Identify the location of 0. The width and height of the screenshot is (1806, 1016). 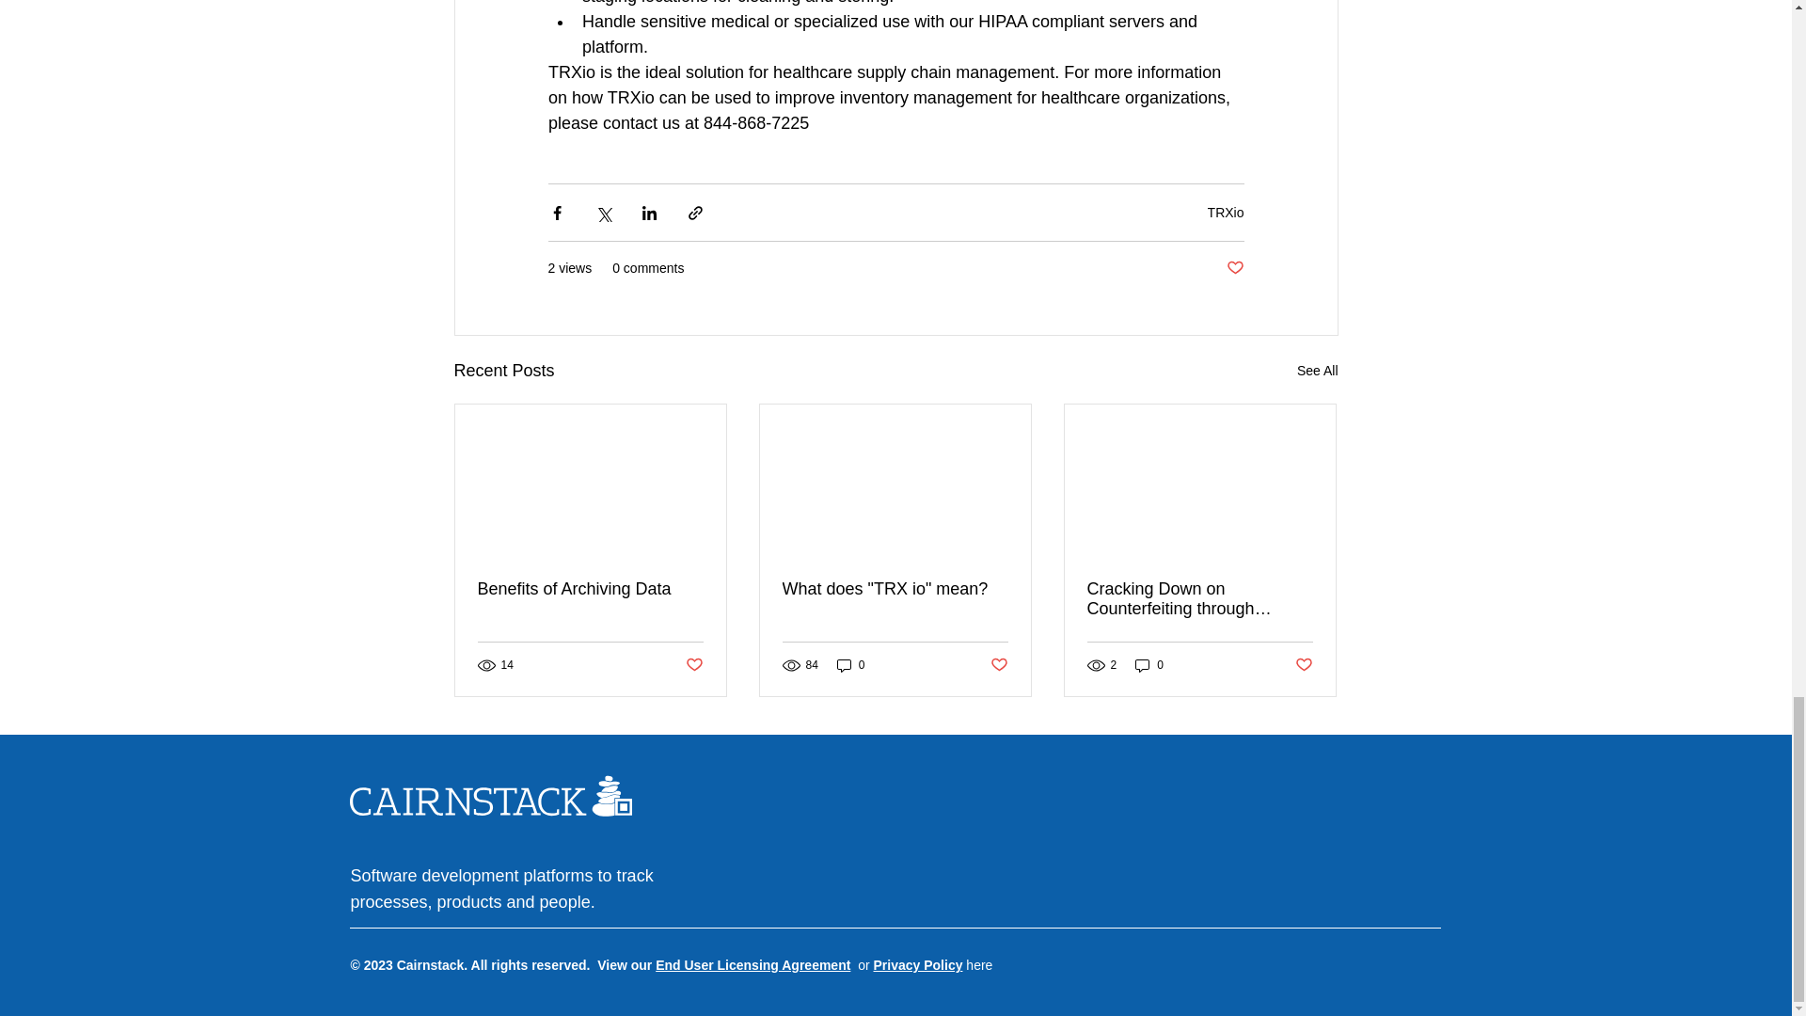
(850, 665).